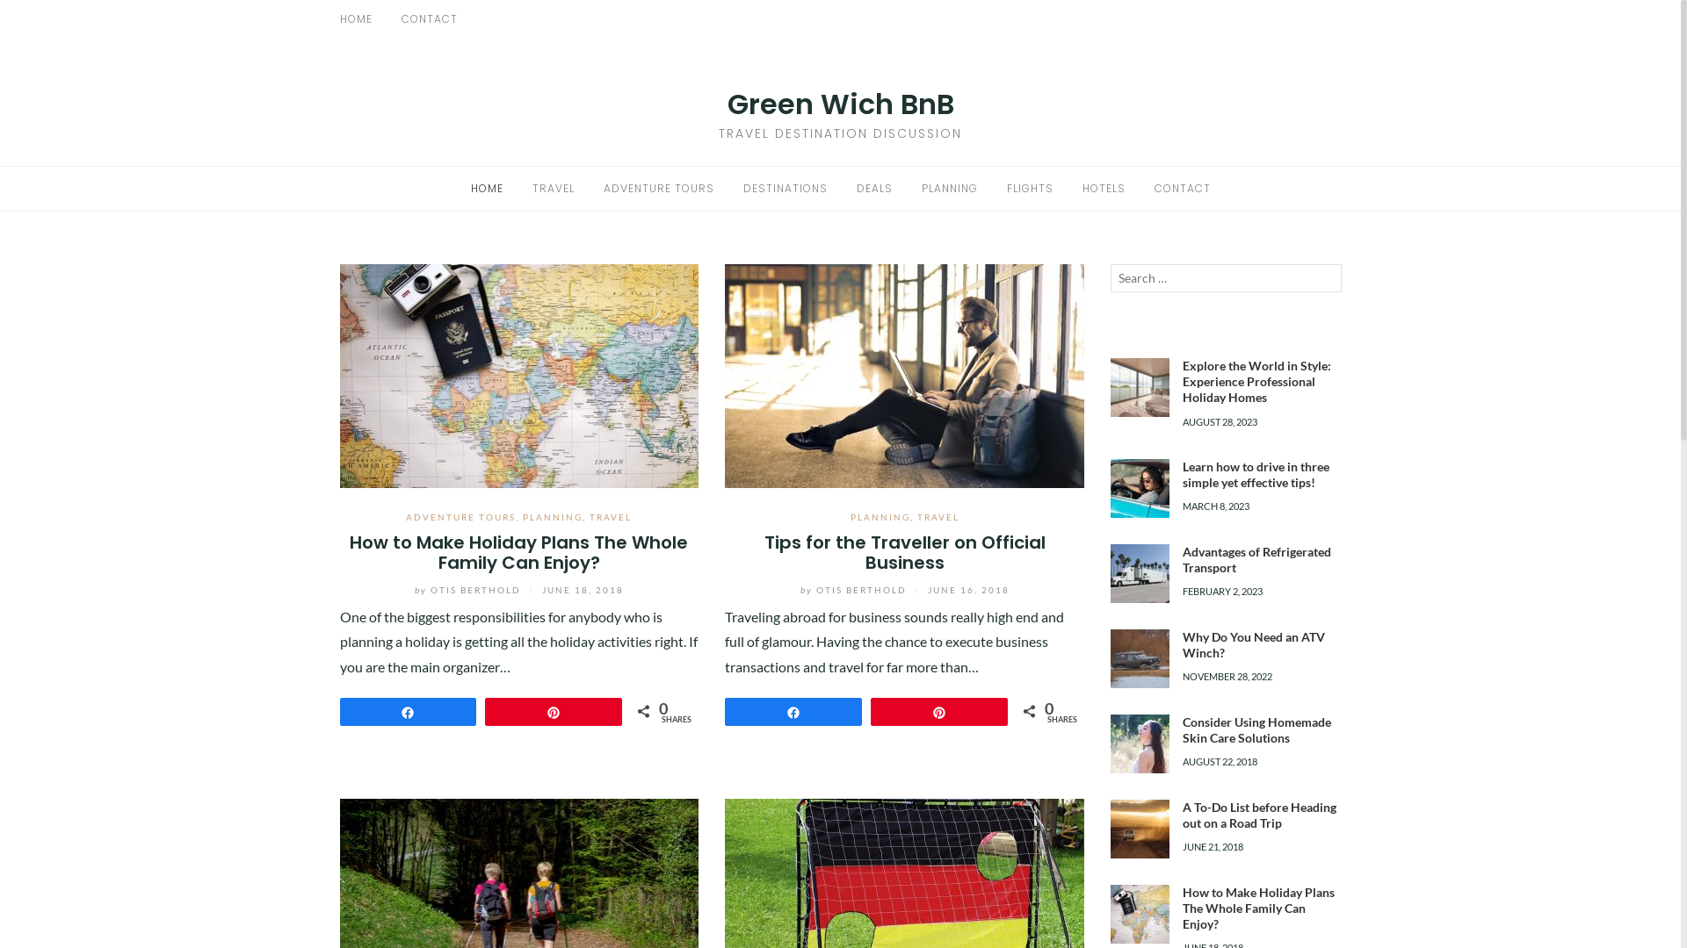 The width and height of the screenshot is (1687, 948). I want to click on Consider Using Homemade Skin Care Solutions, so click(1140, 744).